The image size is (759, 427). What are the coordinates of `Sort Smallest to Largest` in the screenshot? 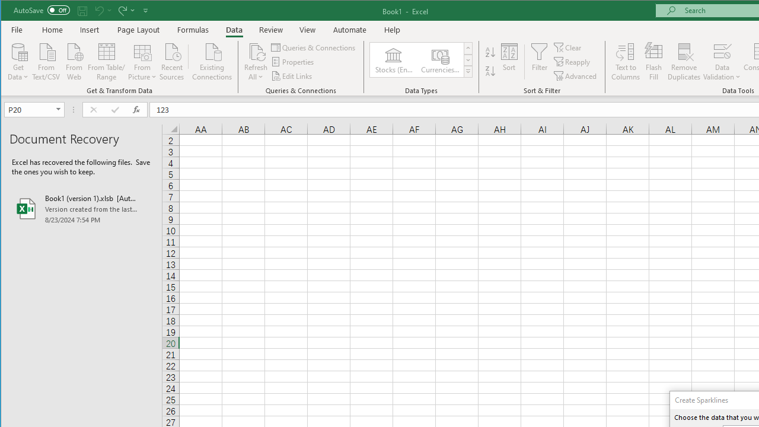 It's located at (490, 52).